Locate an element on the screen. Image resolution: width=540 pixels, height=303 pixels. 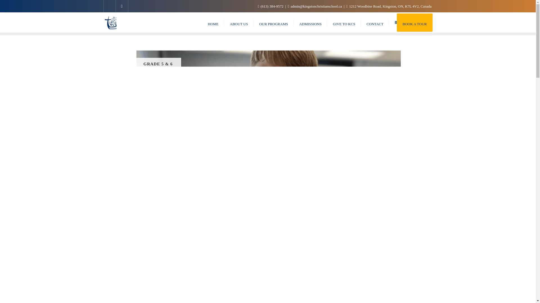
OUR PROGRAMS is located at coordinates (274, 22).